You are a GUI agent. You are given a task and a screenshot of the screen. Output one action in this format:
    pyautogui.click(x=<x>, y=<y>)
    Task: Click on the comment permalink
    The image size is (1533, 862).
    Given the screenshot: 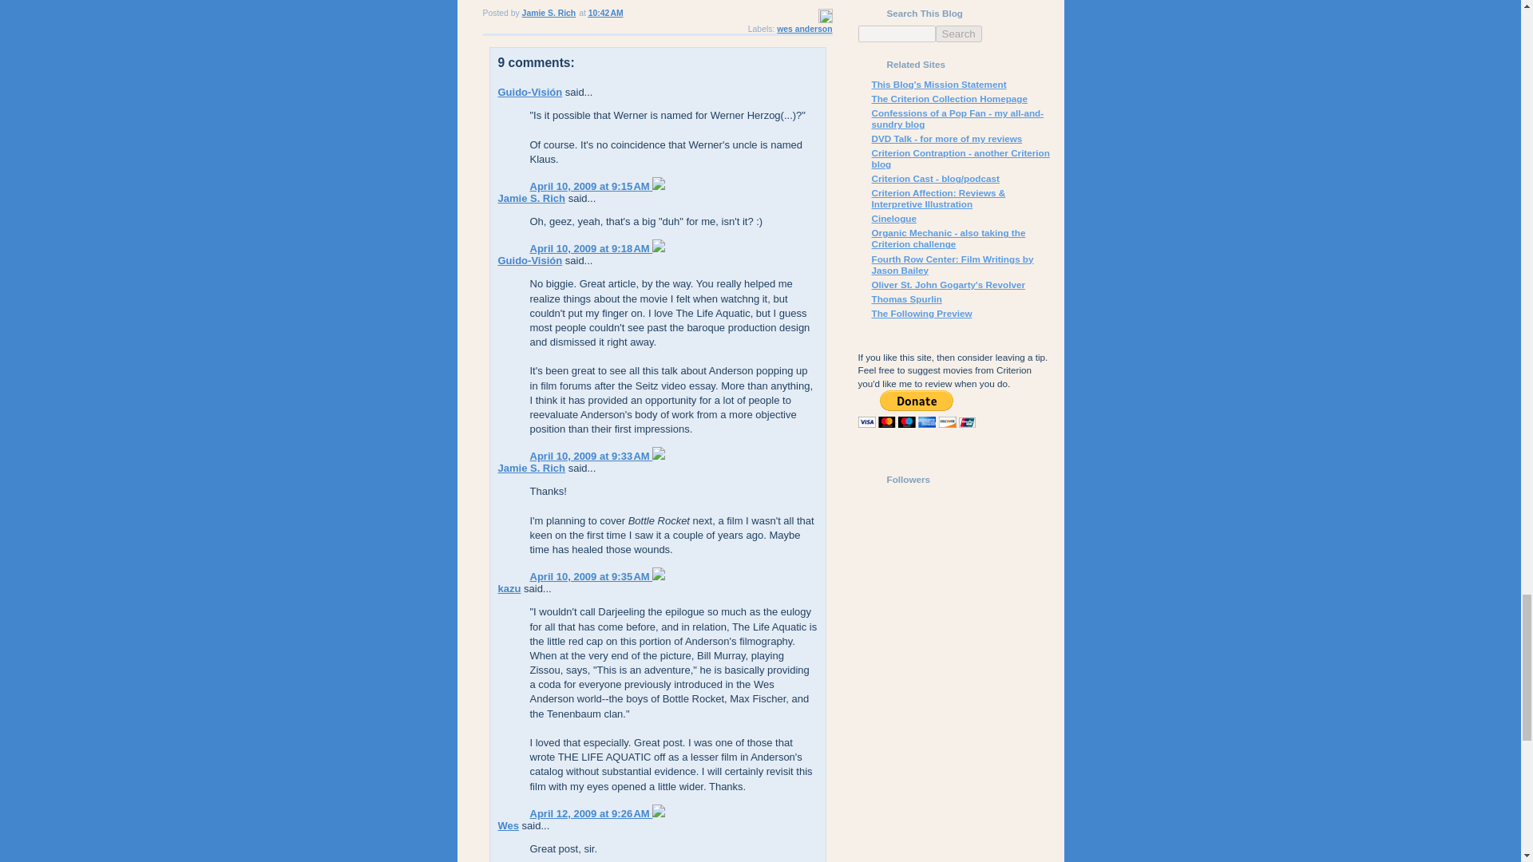 What is the action you would take?
    pyautogui.click(x=591, y=455)
    